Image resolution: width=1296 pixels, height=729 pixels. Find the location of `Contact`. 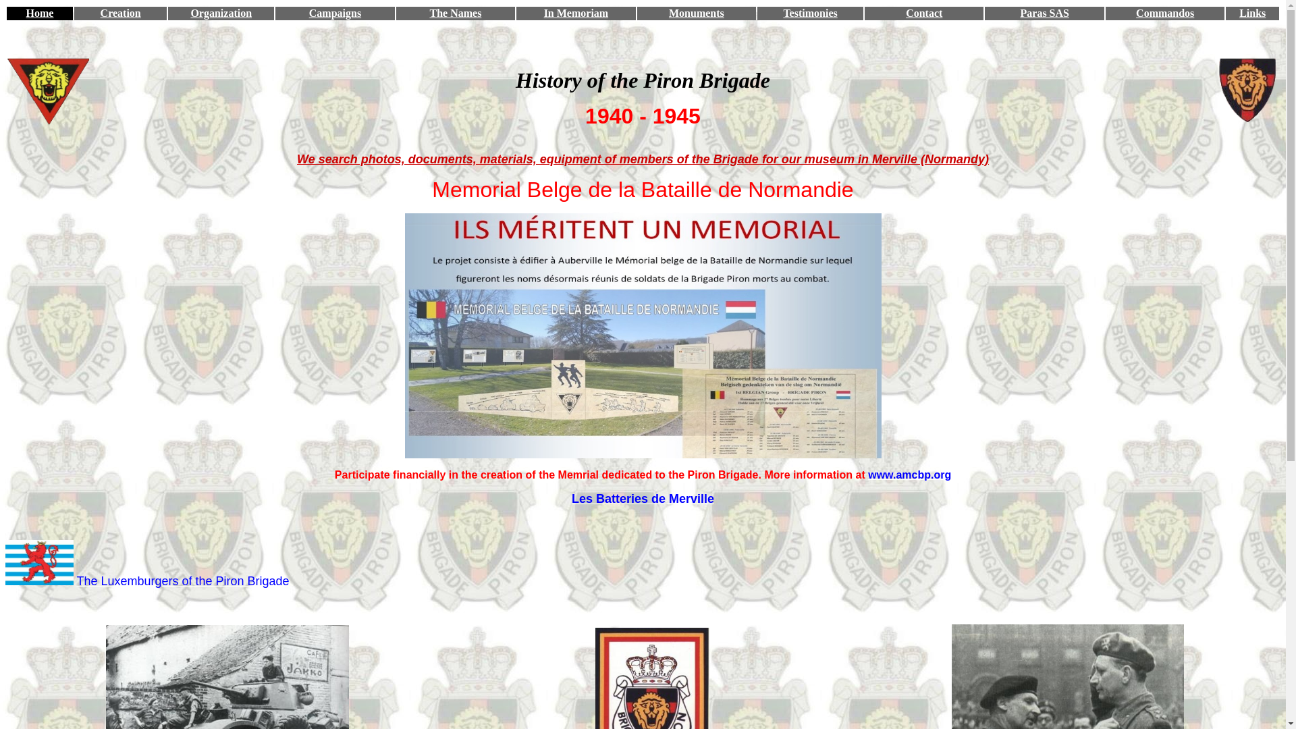

Contact is located at coordinates (924, 13).